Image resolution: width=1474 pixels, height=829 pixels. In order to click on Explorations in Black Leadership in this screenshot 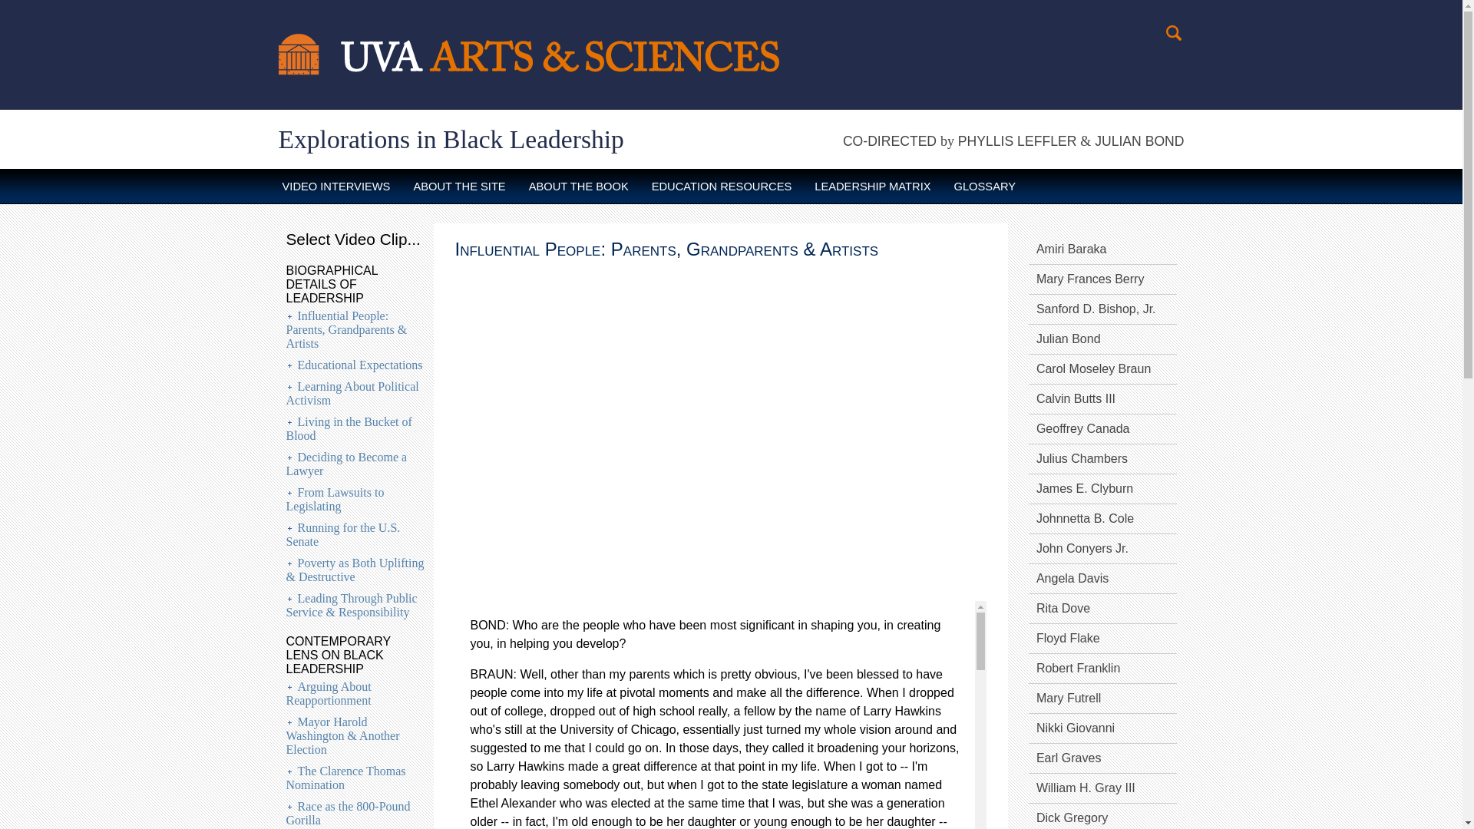, I will do `click(451, 139)`.